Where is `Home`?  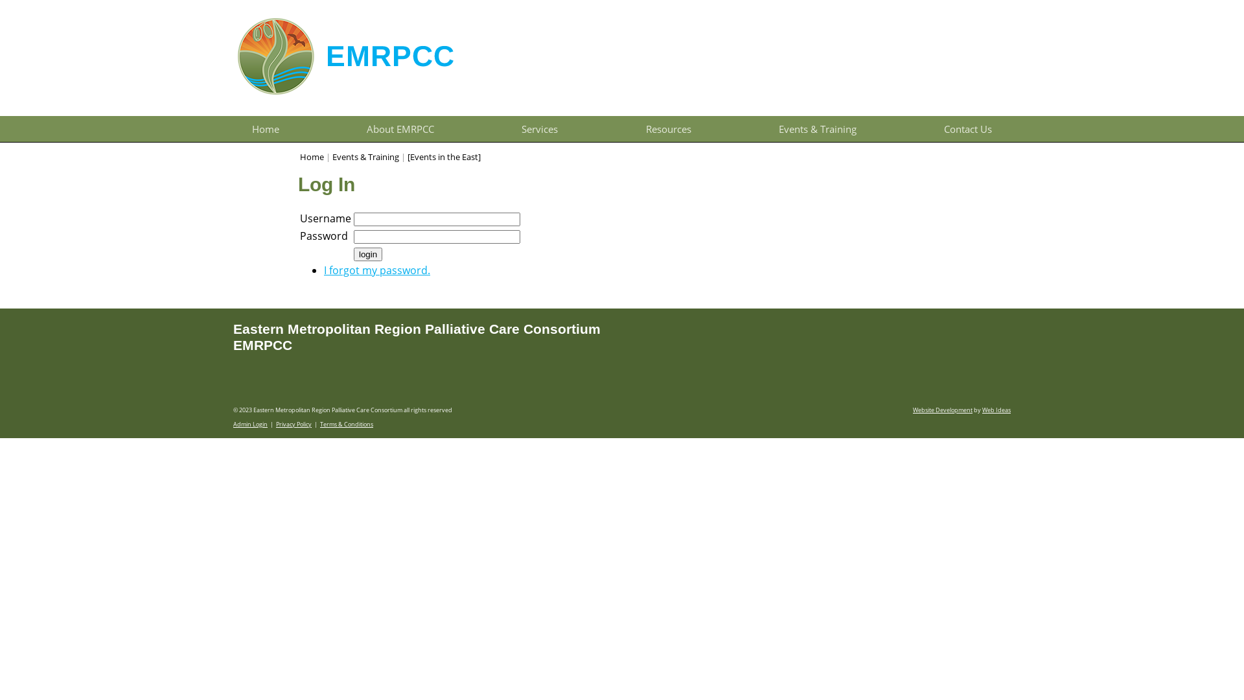 Home is located at coordinates (312, 157).